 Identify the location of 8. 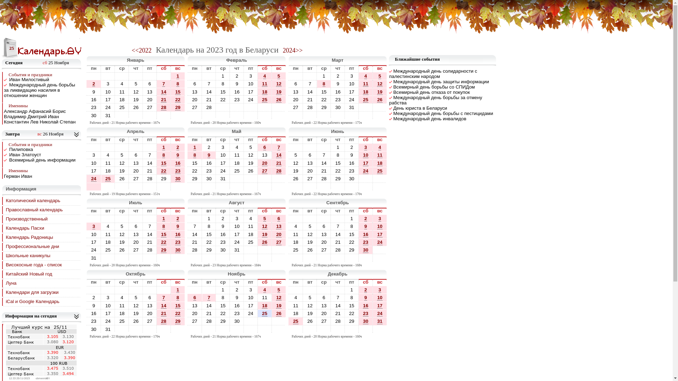
(351, 298).